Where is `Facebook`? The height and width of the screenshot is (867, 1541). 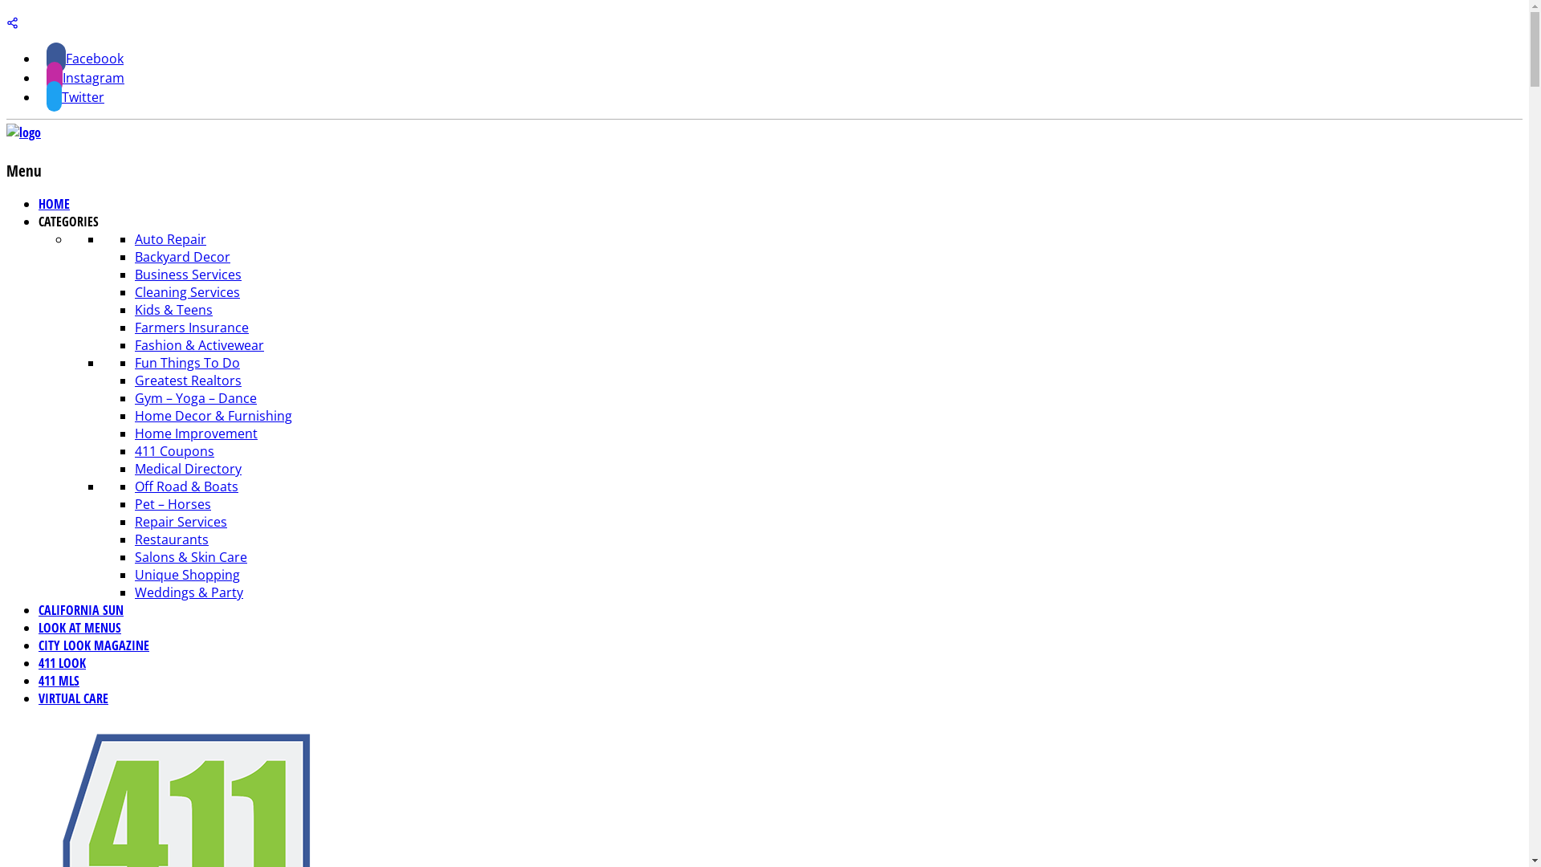
Facebook is located at coordinates (85, 59).